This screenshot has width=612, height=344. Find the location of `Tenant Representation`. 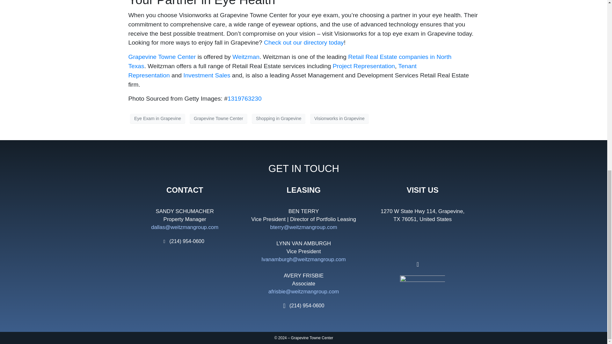

Tenant Representation is located at coordinates (272, 71).